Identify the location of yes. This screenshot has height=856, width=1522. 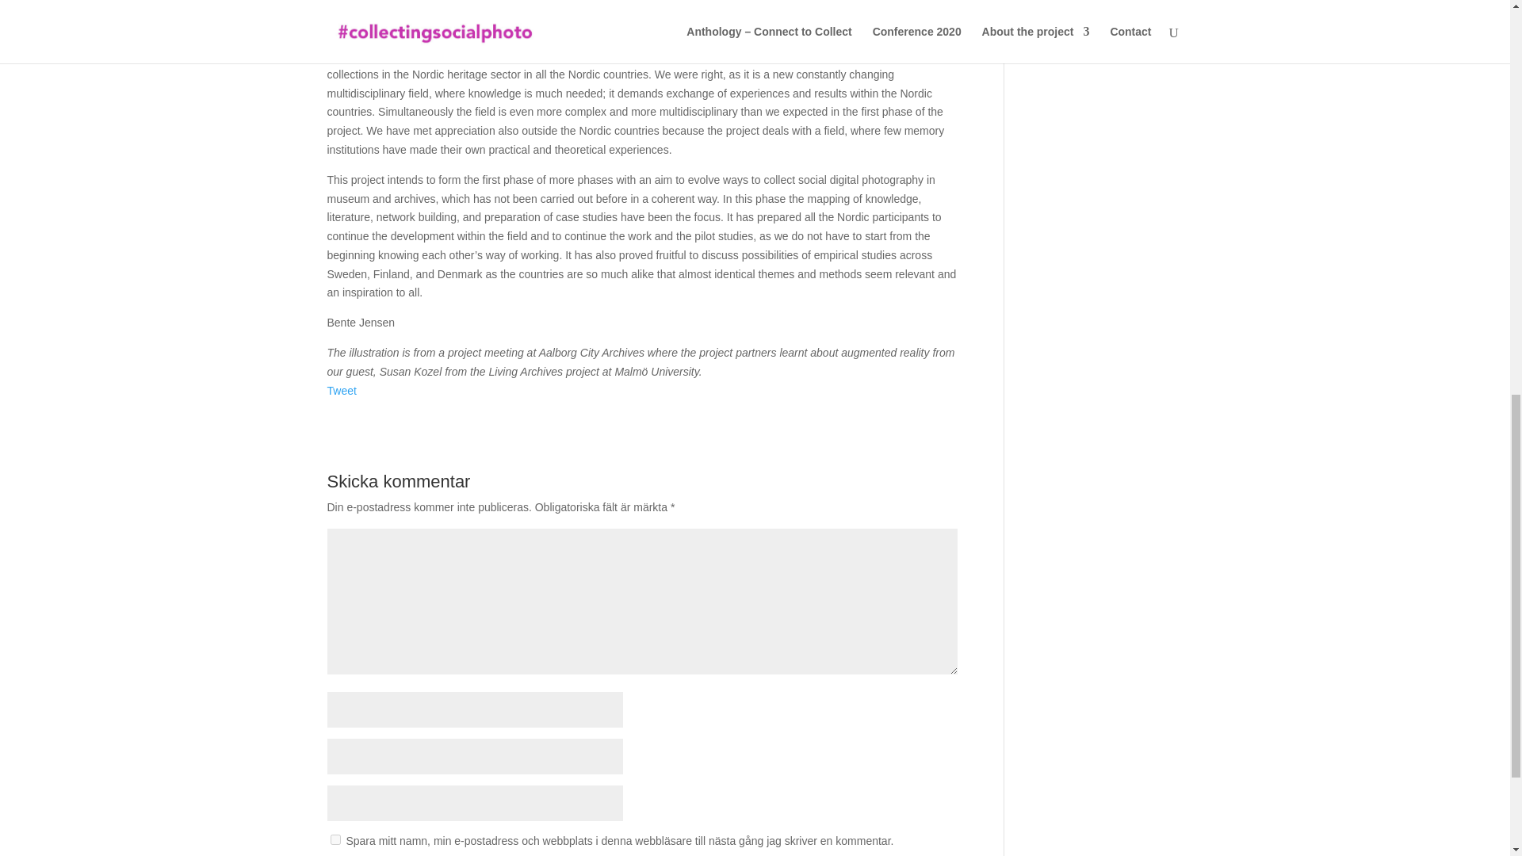
(335, 839).